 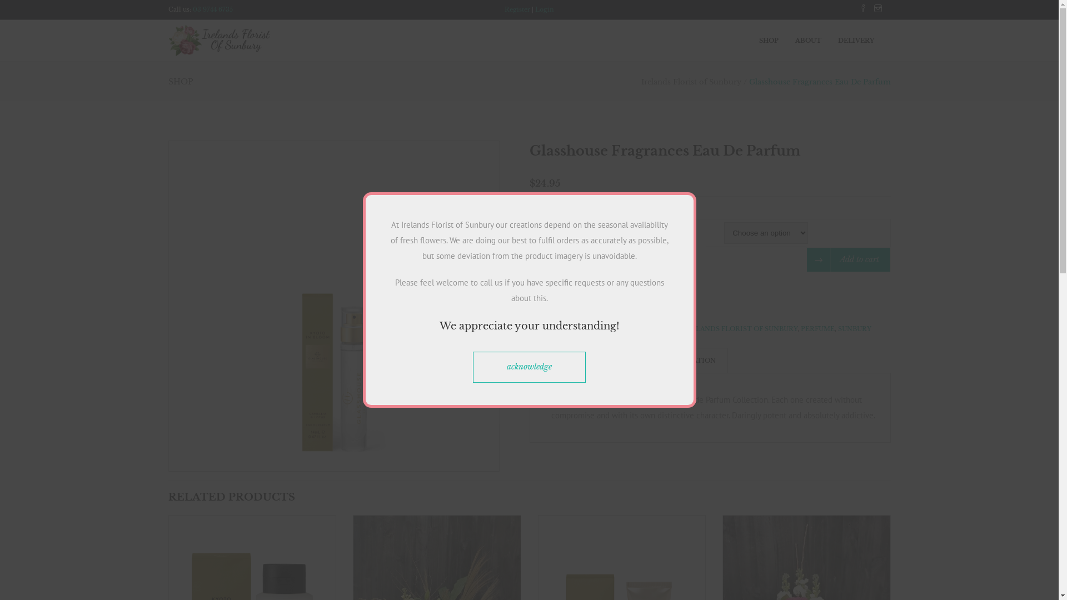 What do you see at coordinates (816, 41) in the screenshot?
I see `ABOUT` at bounding box center [816, 41].